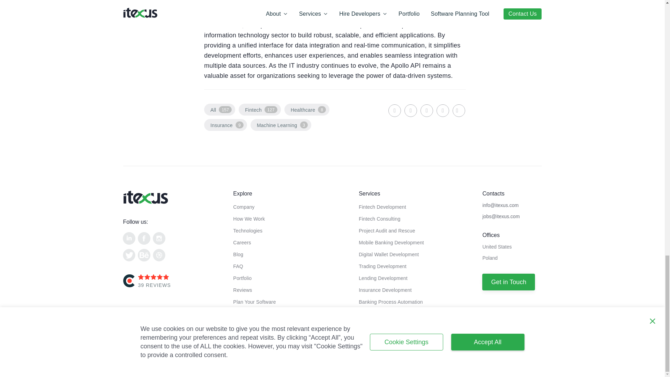 The image size is (670, 377). Describe the element at coordinates (442, 110) in the screenshot. I see `Share in Reddit` at that location.